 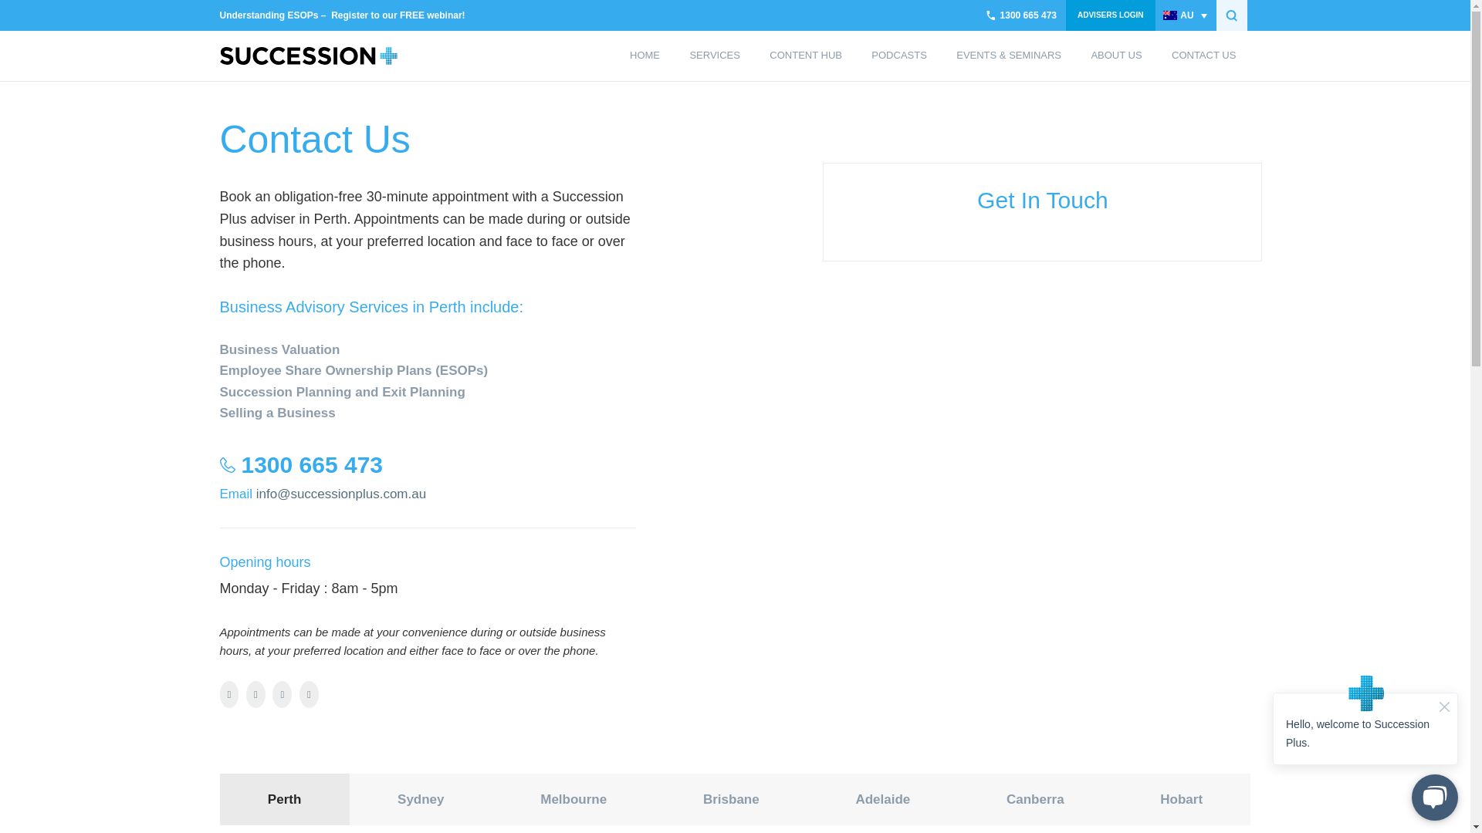 I want to click on HOME, so click(x=644, y=56).